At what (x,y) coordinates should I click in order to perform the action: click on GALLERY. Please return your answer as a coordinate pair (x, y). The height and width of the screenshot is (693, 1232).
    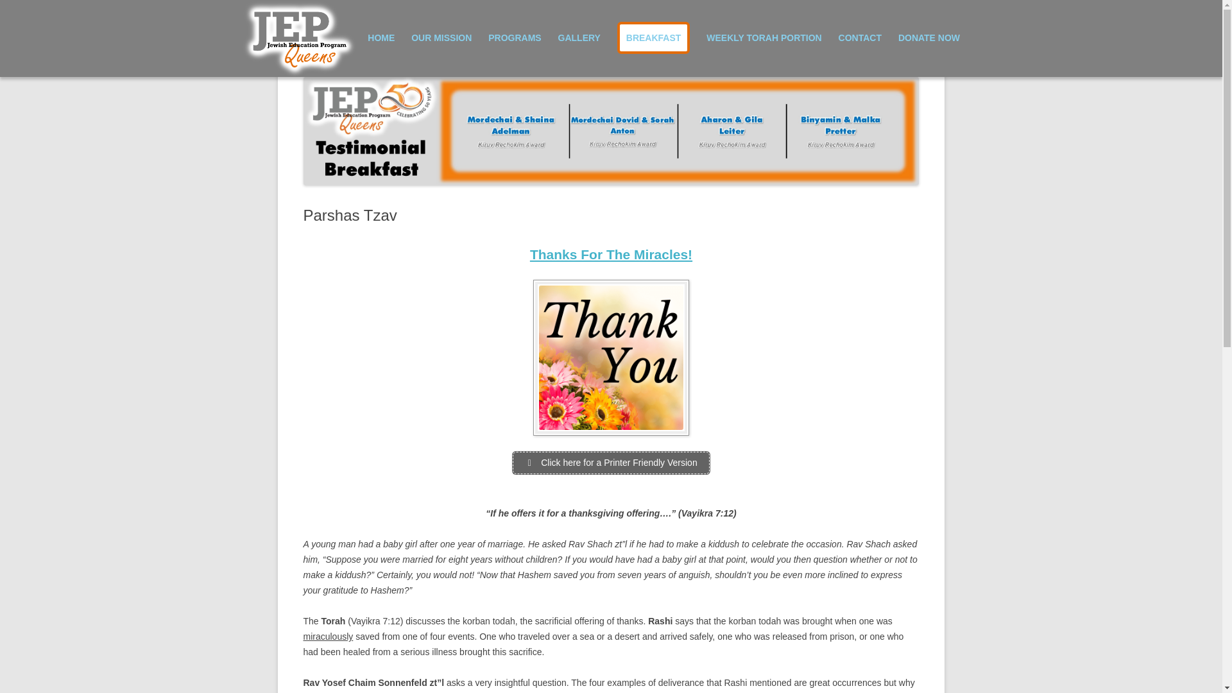
    Looking at the image, I should click on (579, 37).